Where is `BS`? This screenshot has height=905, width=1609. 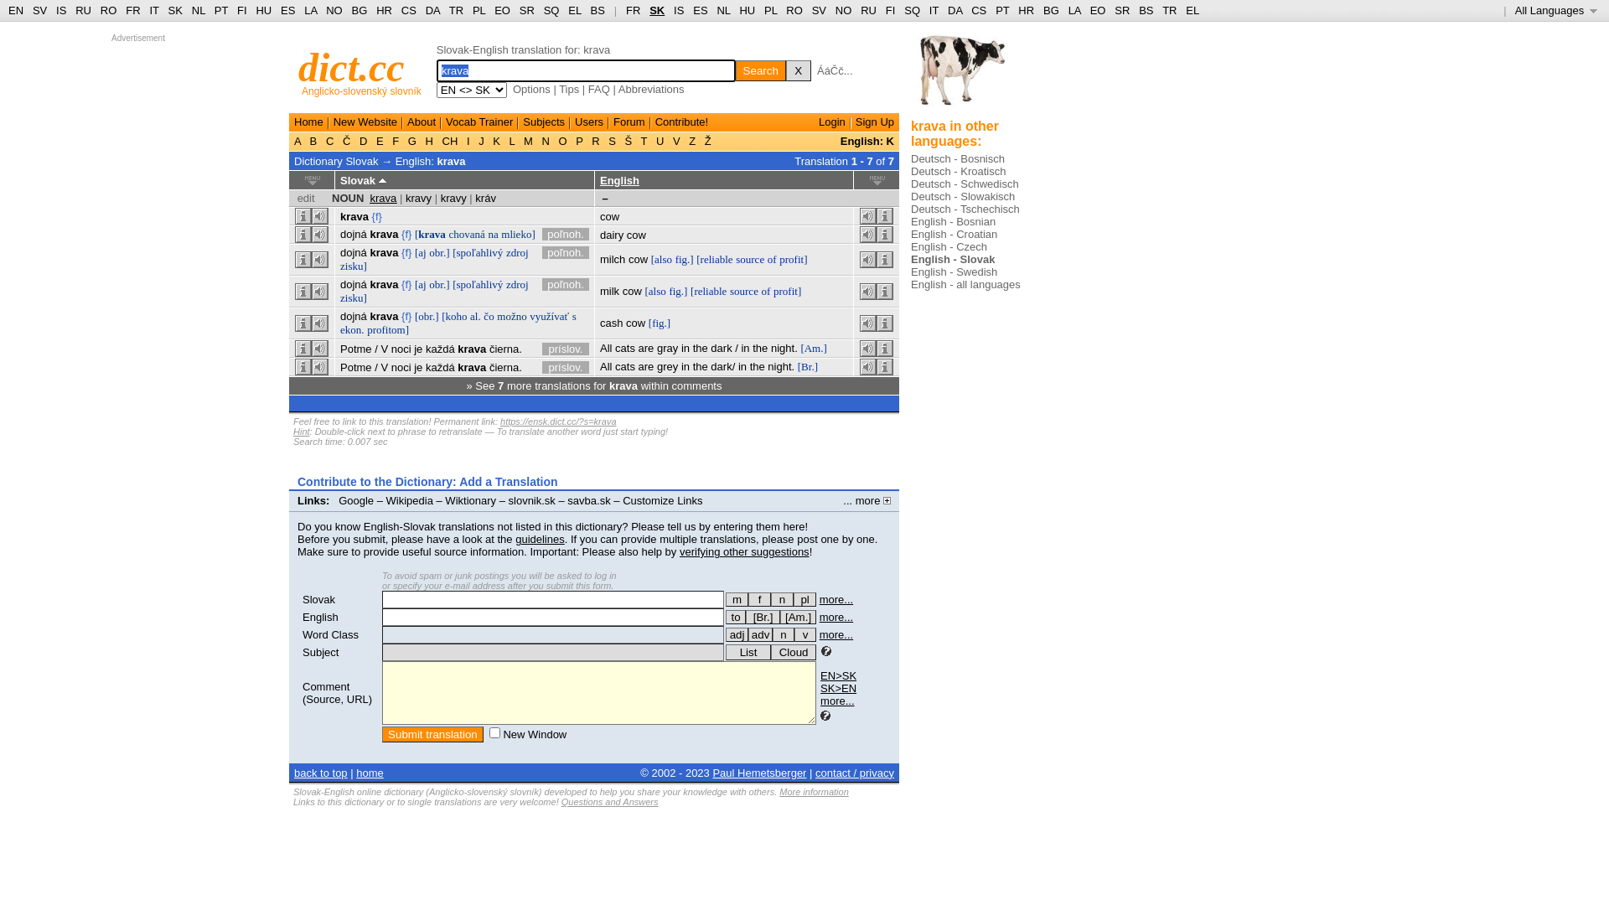 BS is located at coordinates (598, 10).